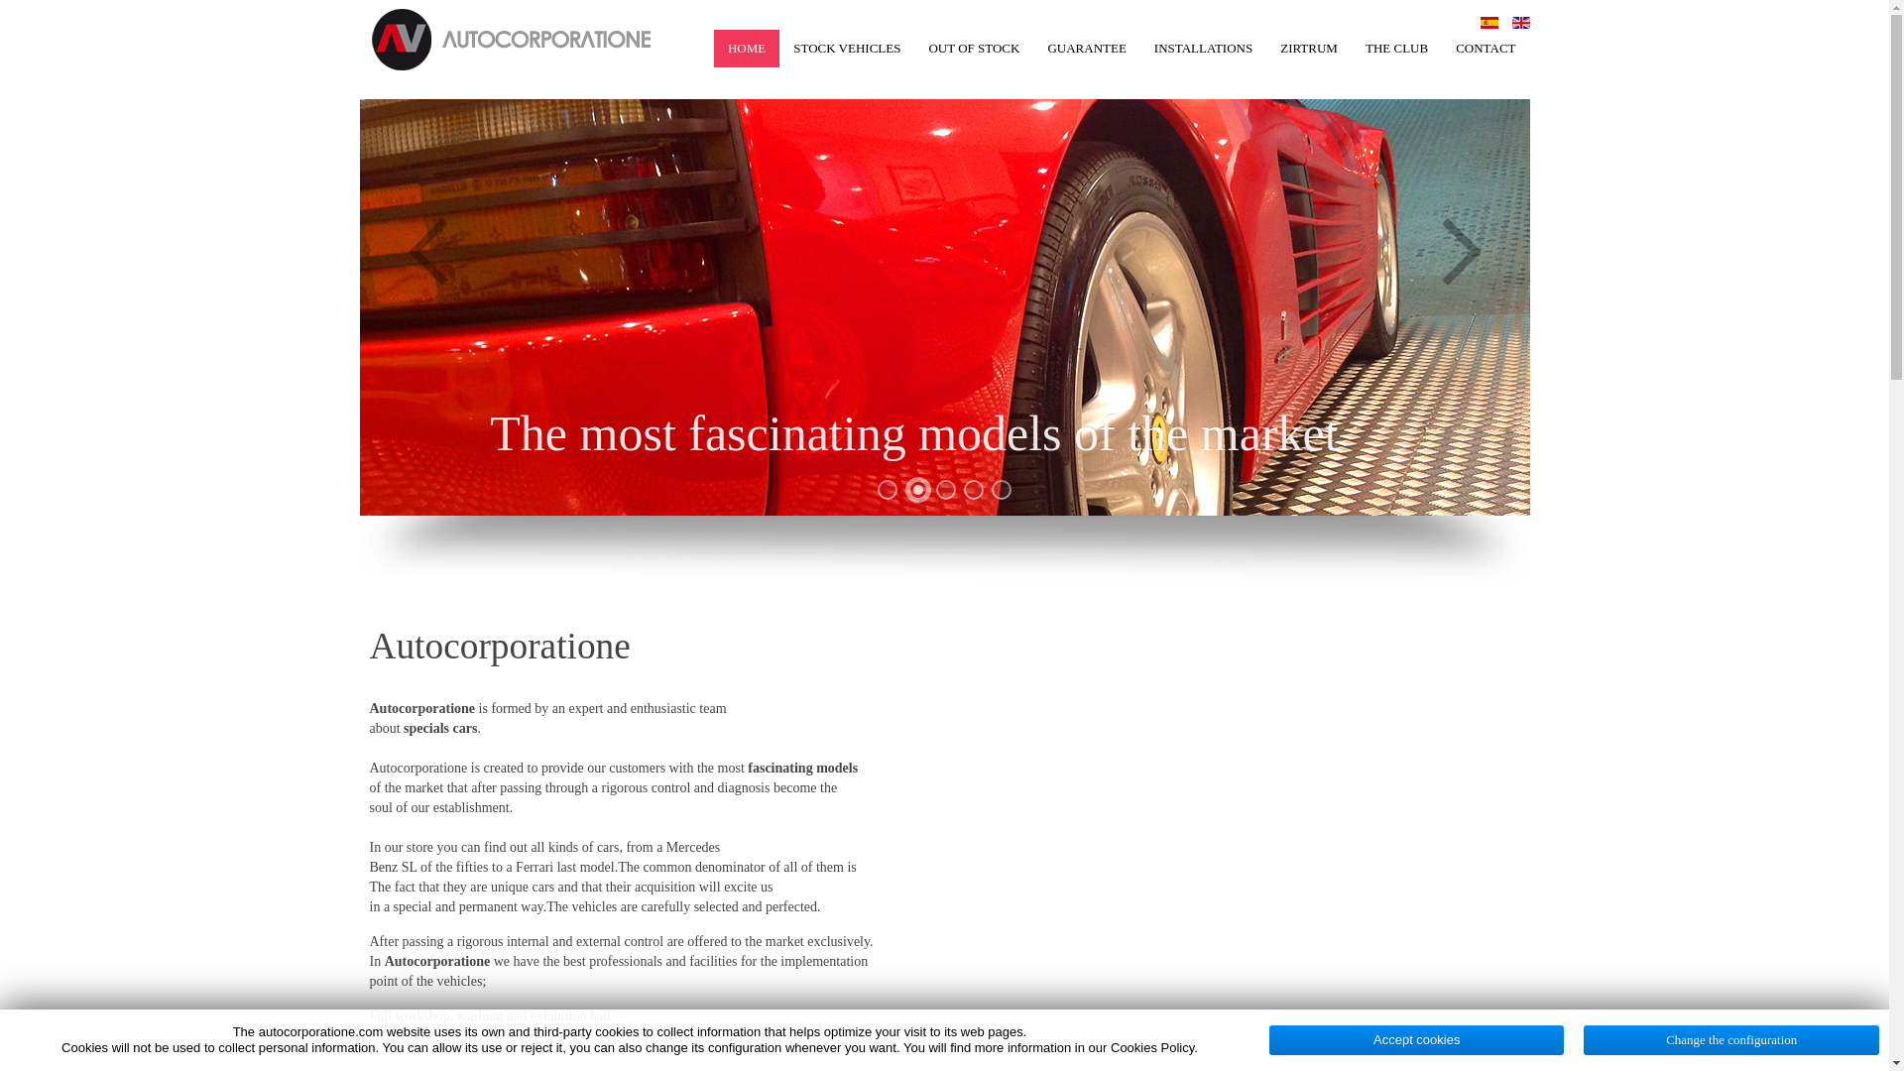 The image size is (1904, 1071). Describe the element at coordinates (974, 49) in the screenshot. I see `OUT OF STOCK` at that location.